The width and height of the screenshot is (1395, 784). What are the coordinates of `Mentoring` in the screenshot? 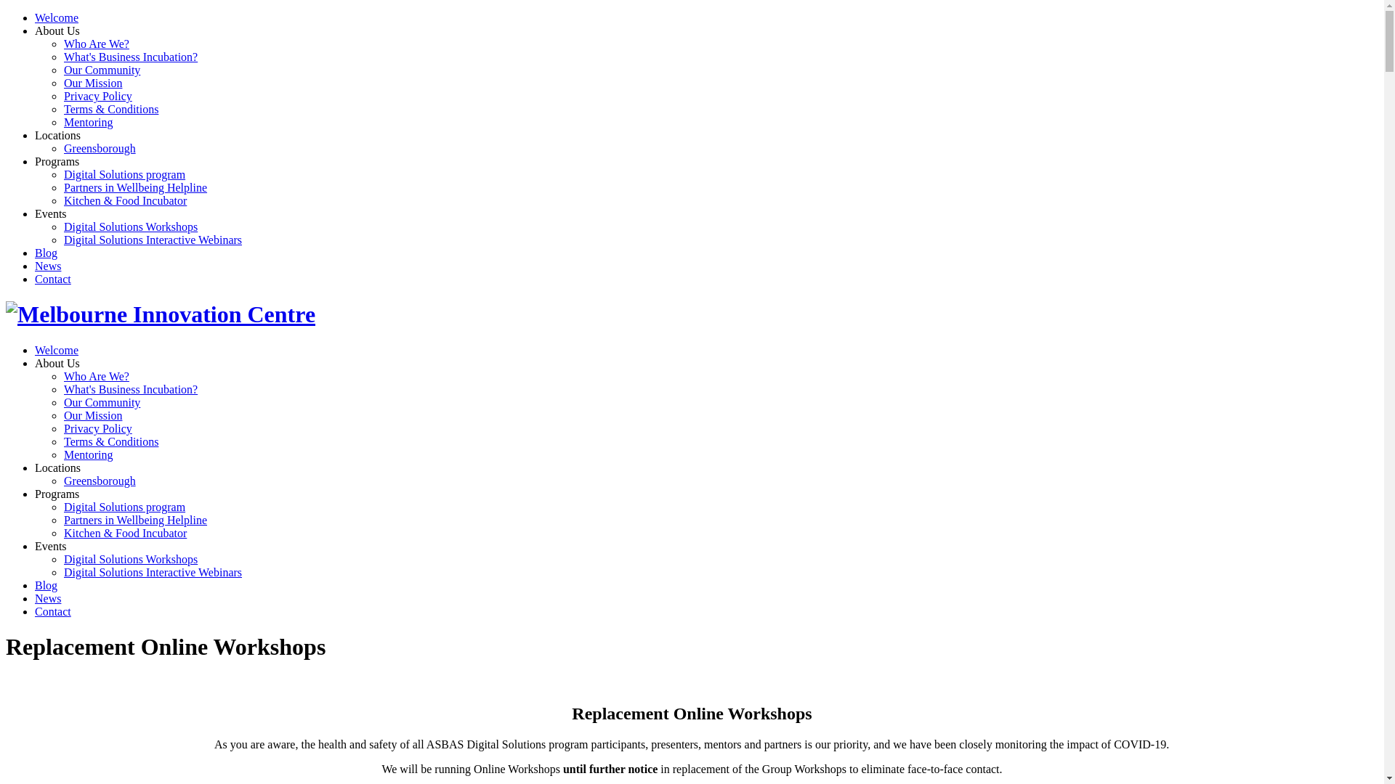 It's located at (89, 454).